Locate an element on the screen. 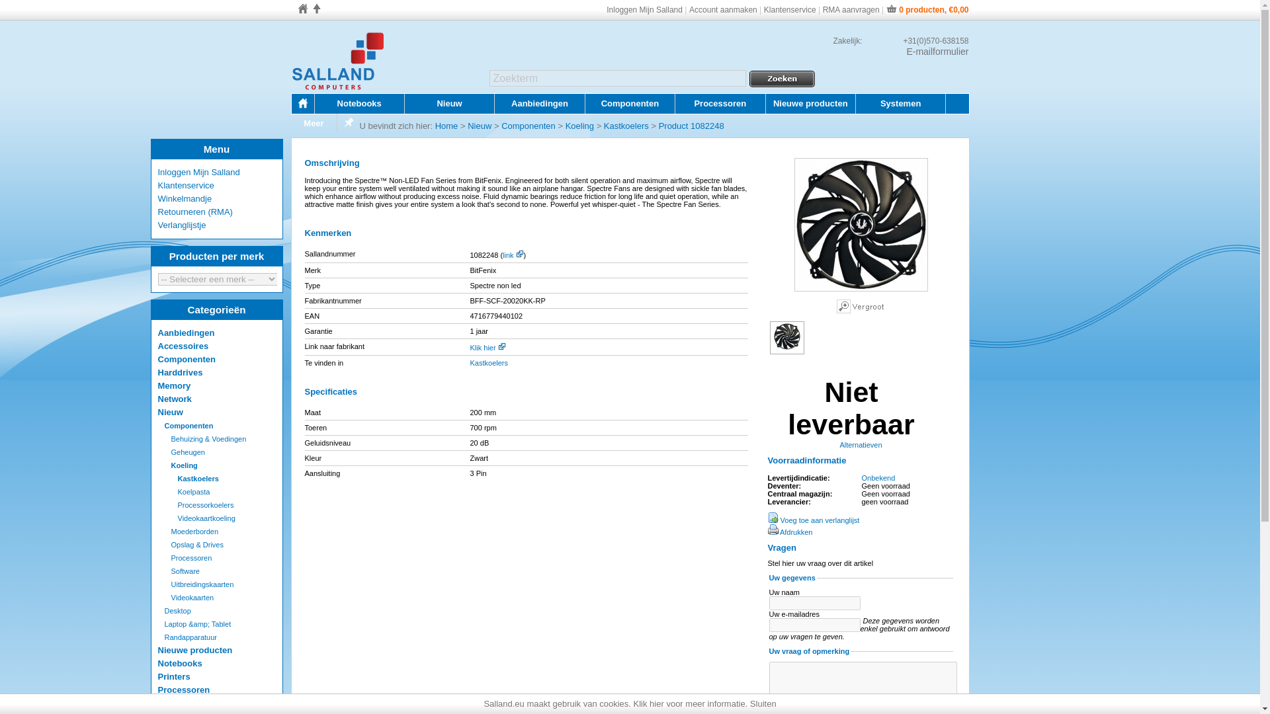  RMA aanvragen is located at coordinates (851, 9).